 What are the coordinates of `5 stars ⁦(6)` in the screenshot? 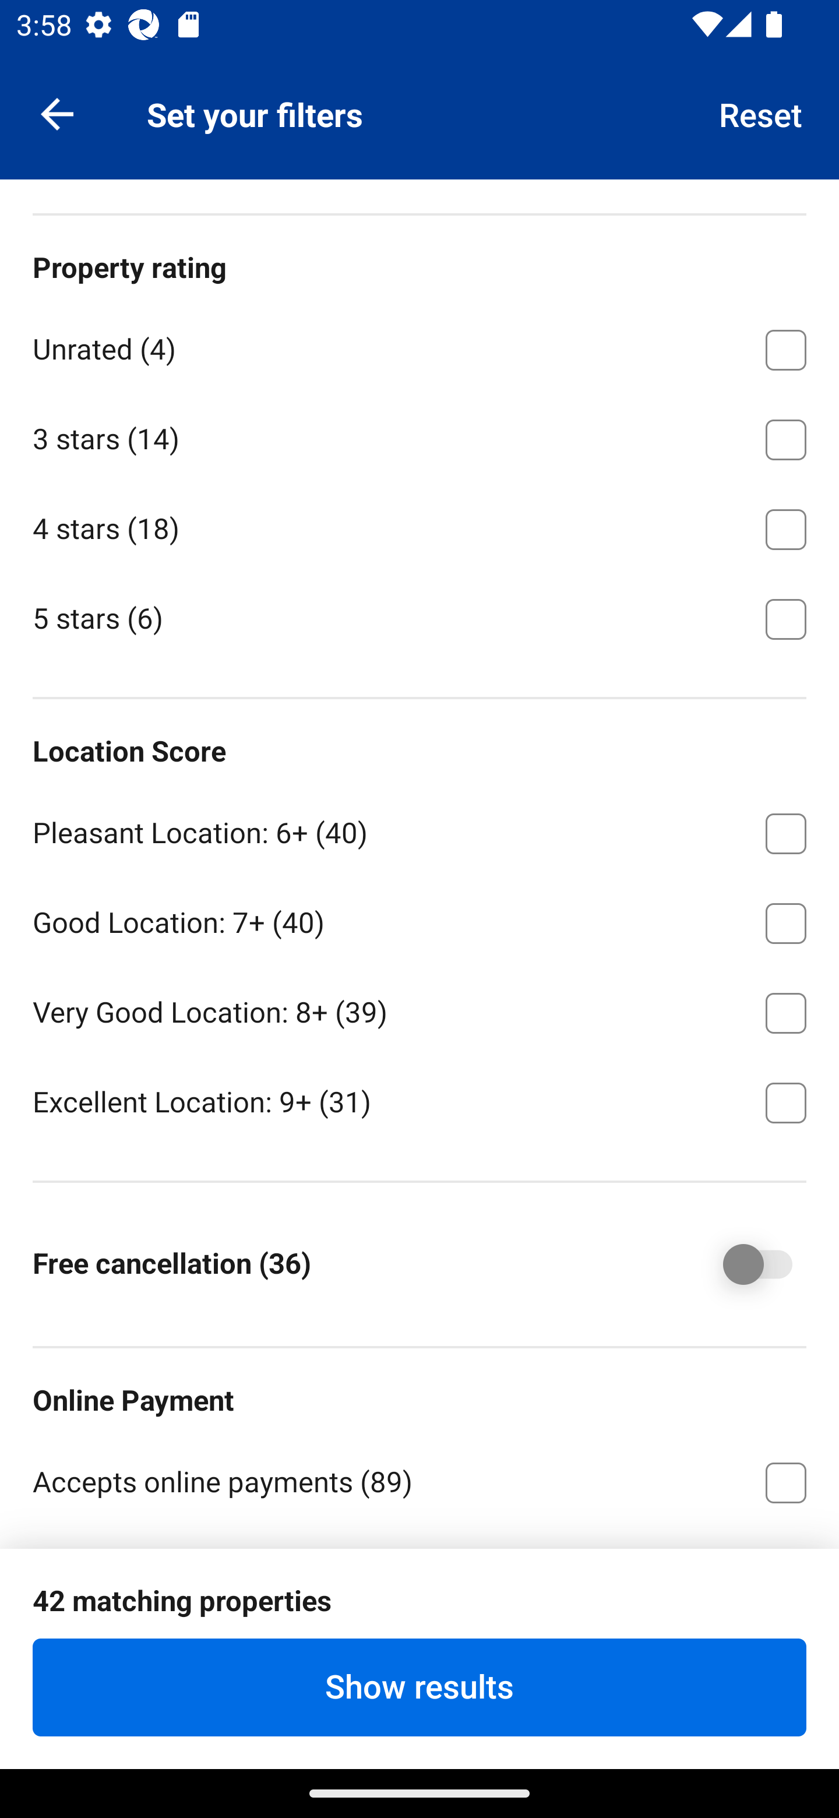 It's located at (419, 616).